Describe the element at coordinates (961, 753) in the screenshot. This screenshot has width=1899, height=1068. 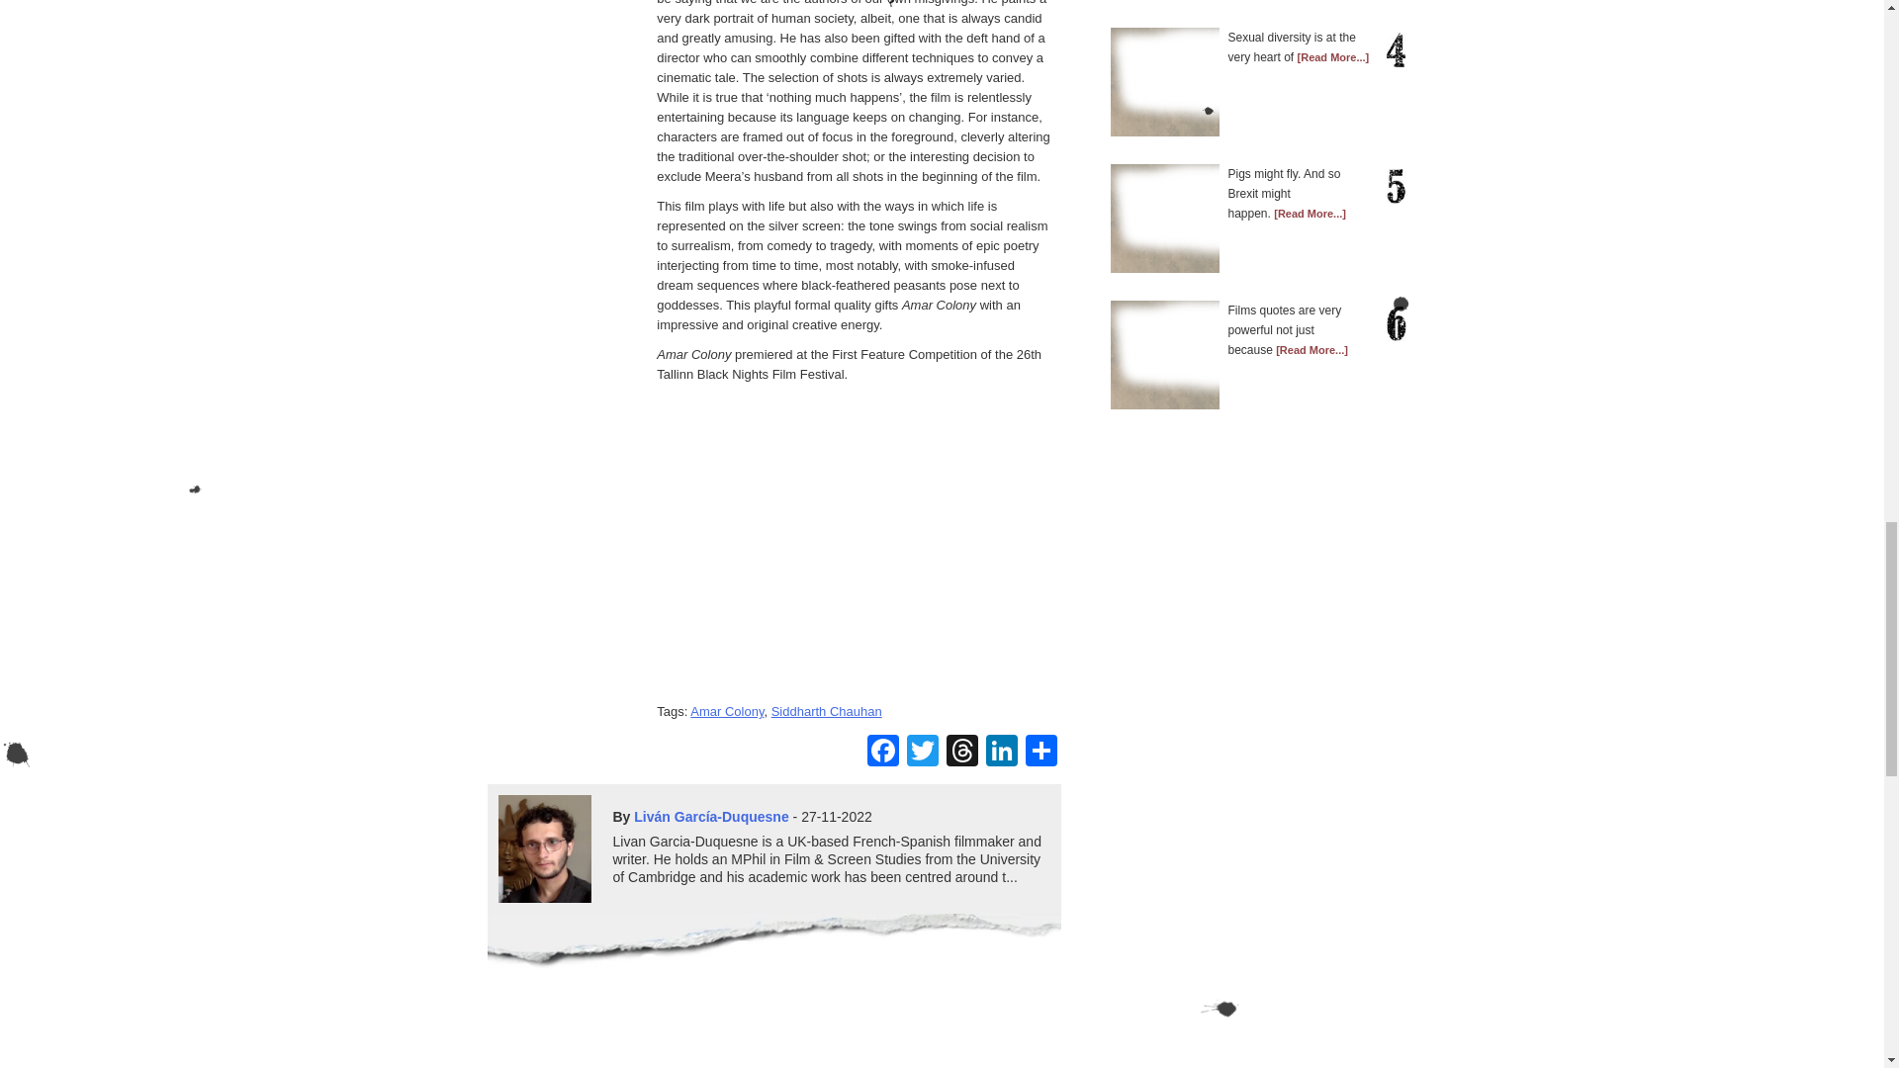
I see `Threads` at that location.